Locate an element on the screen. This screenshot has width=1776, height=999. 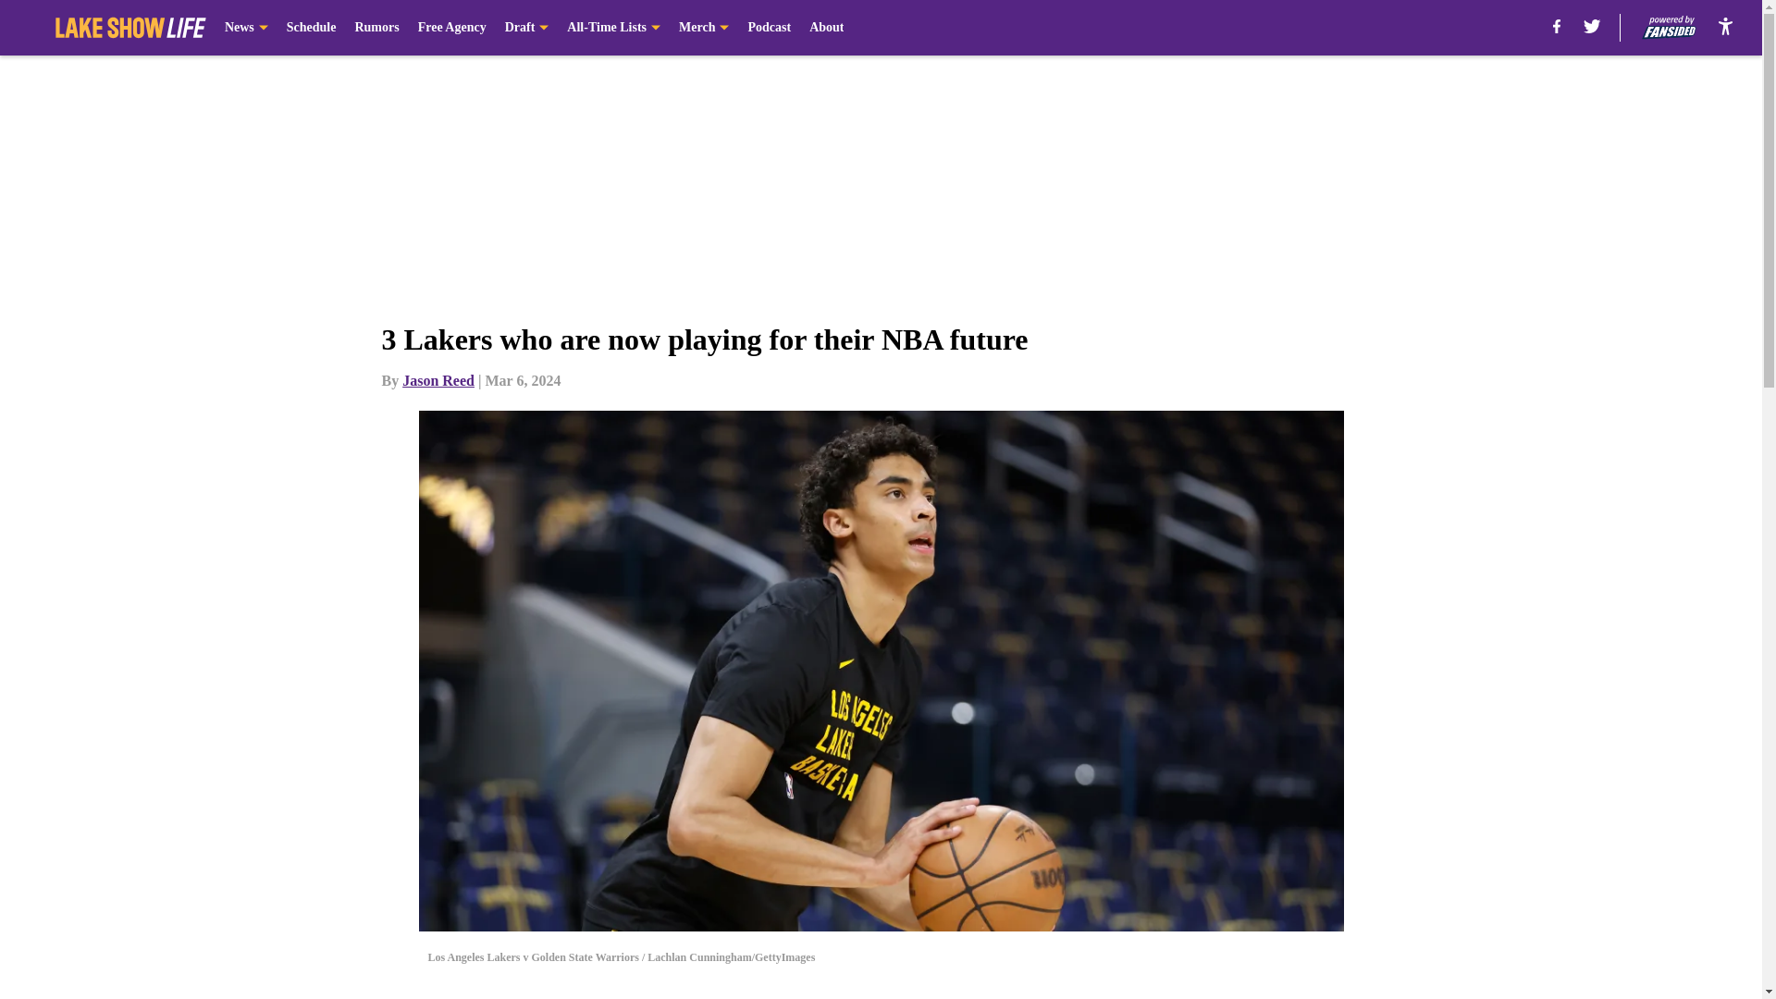
About is located at coordinates (827, 28).